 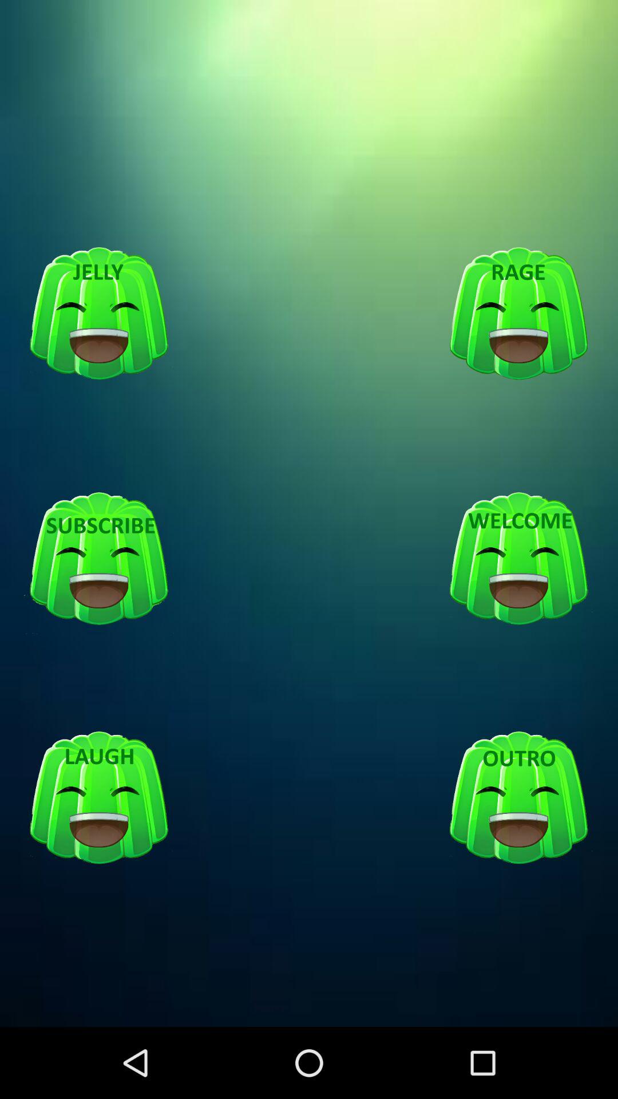 What do you see at coordinates (518, 798) in the screenshot?
I see `outro icon` at bounding box center [518, 798].